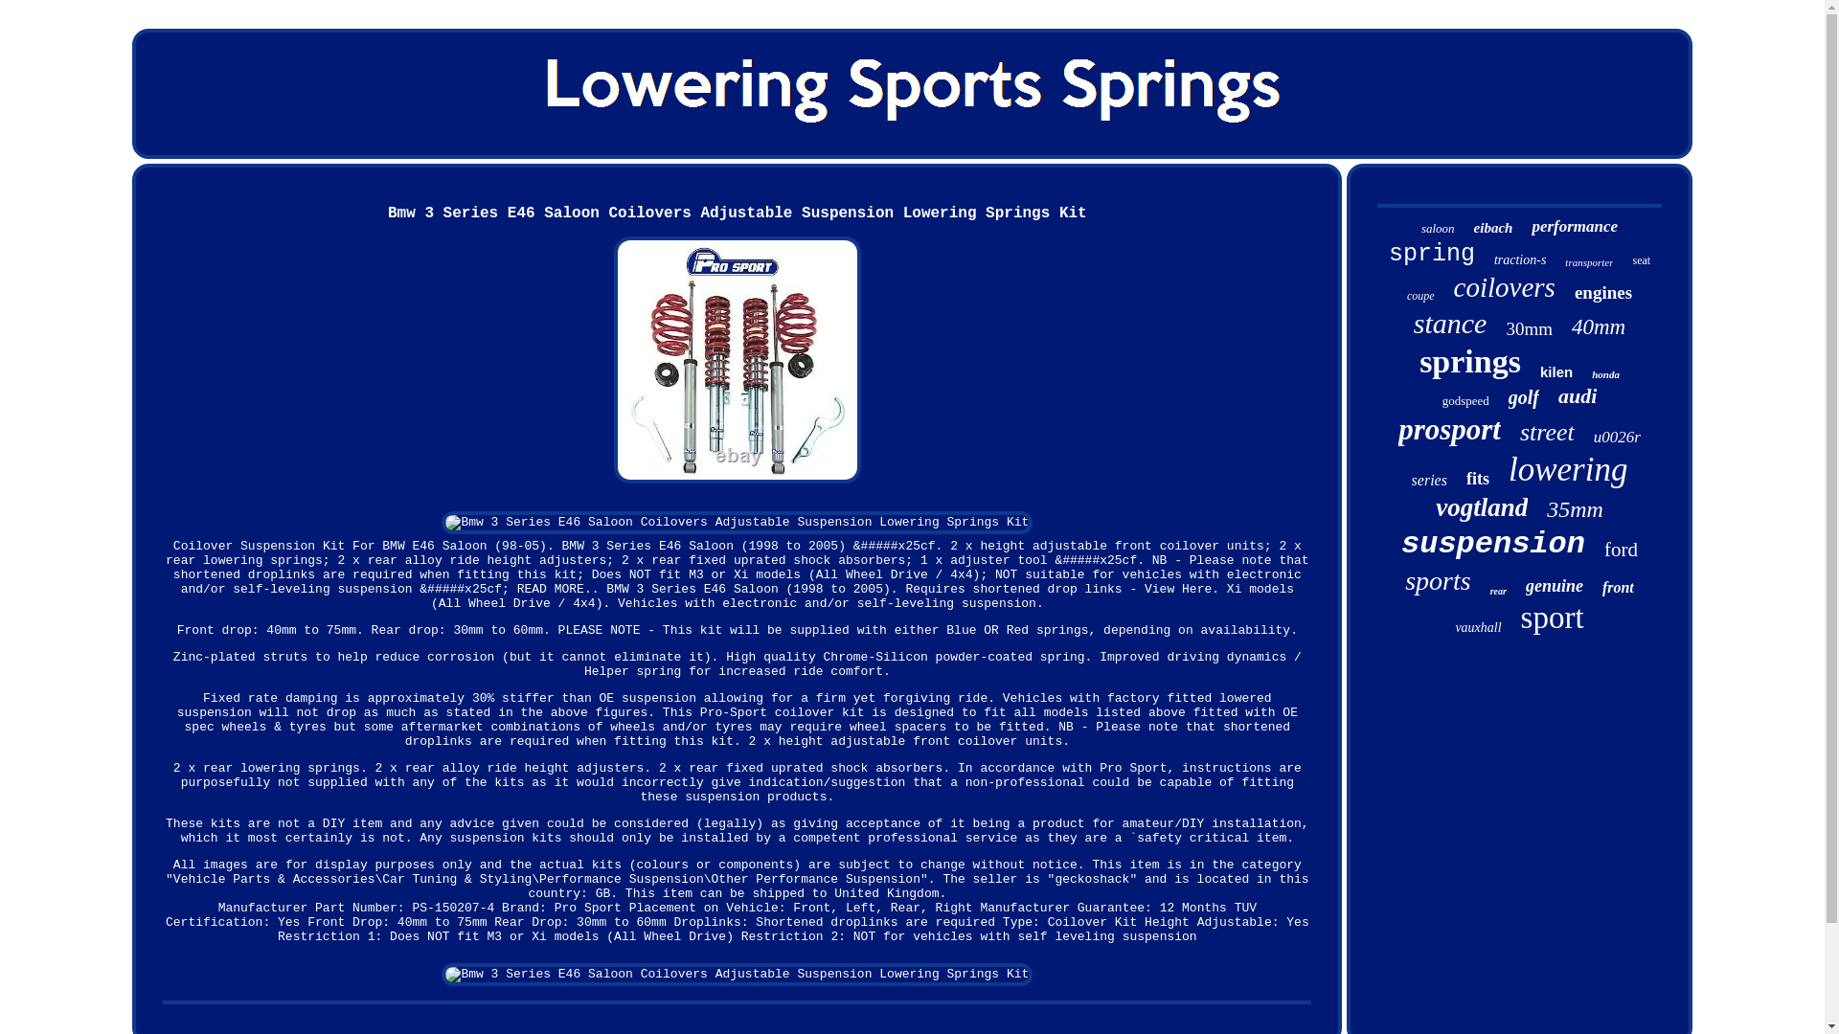  What do you see at coordinates (1505, 287) in the screenshot?
I see `coilovers` at bounding box center [1505, 287].